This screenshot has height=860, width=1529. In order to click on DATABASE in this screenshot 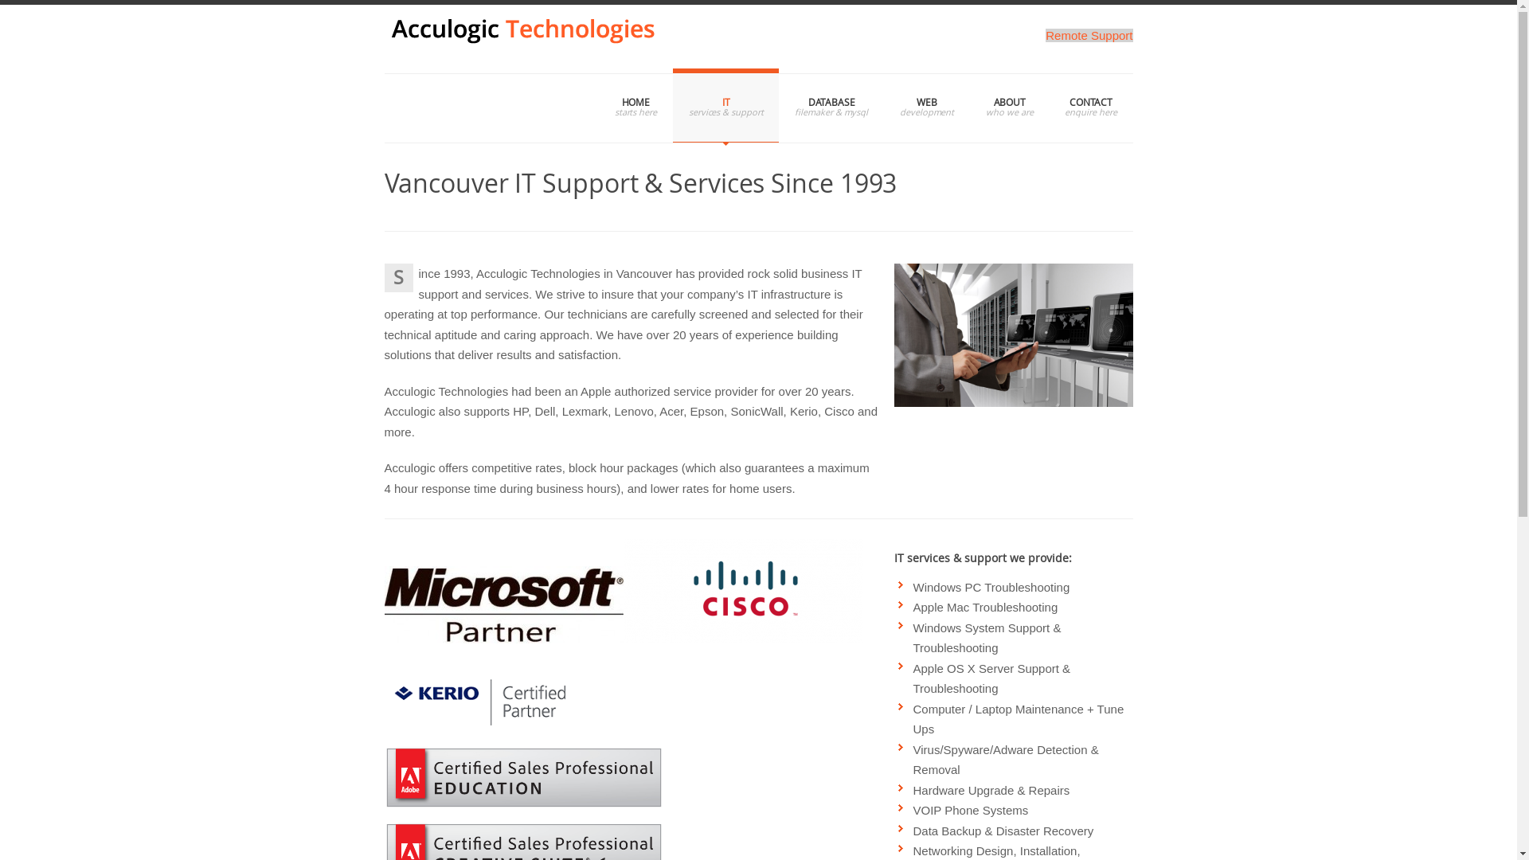, I will do `click(831, 105)`.